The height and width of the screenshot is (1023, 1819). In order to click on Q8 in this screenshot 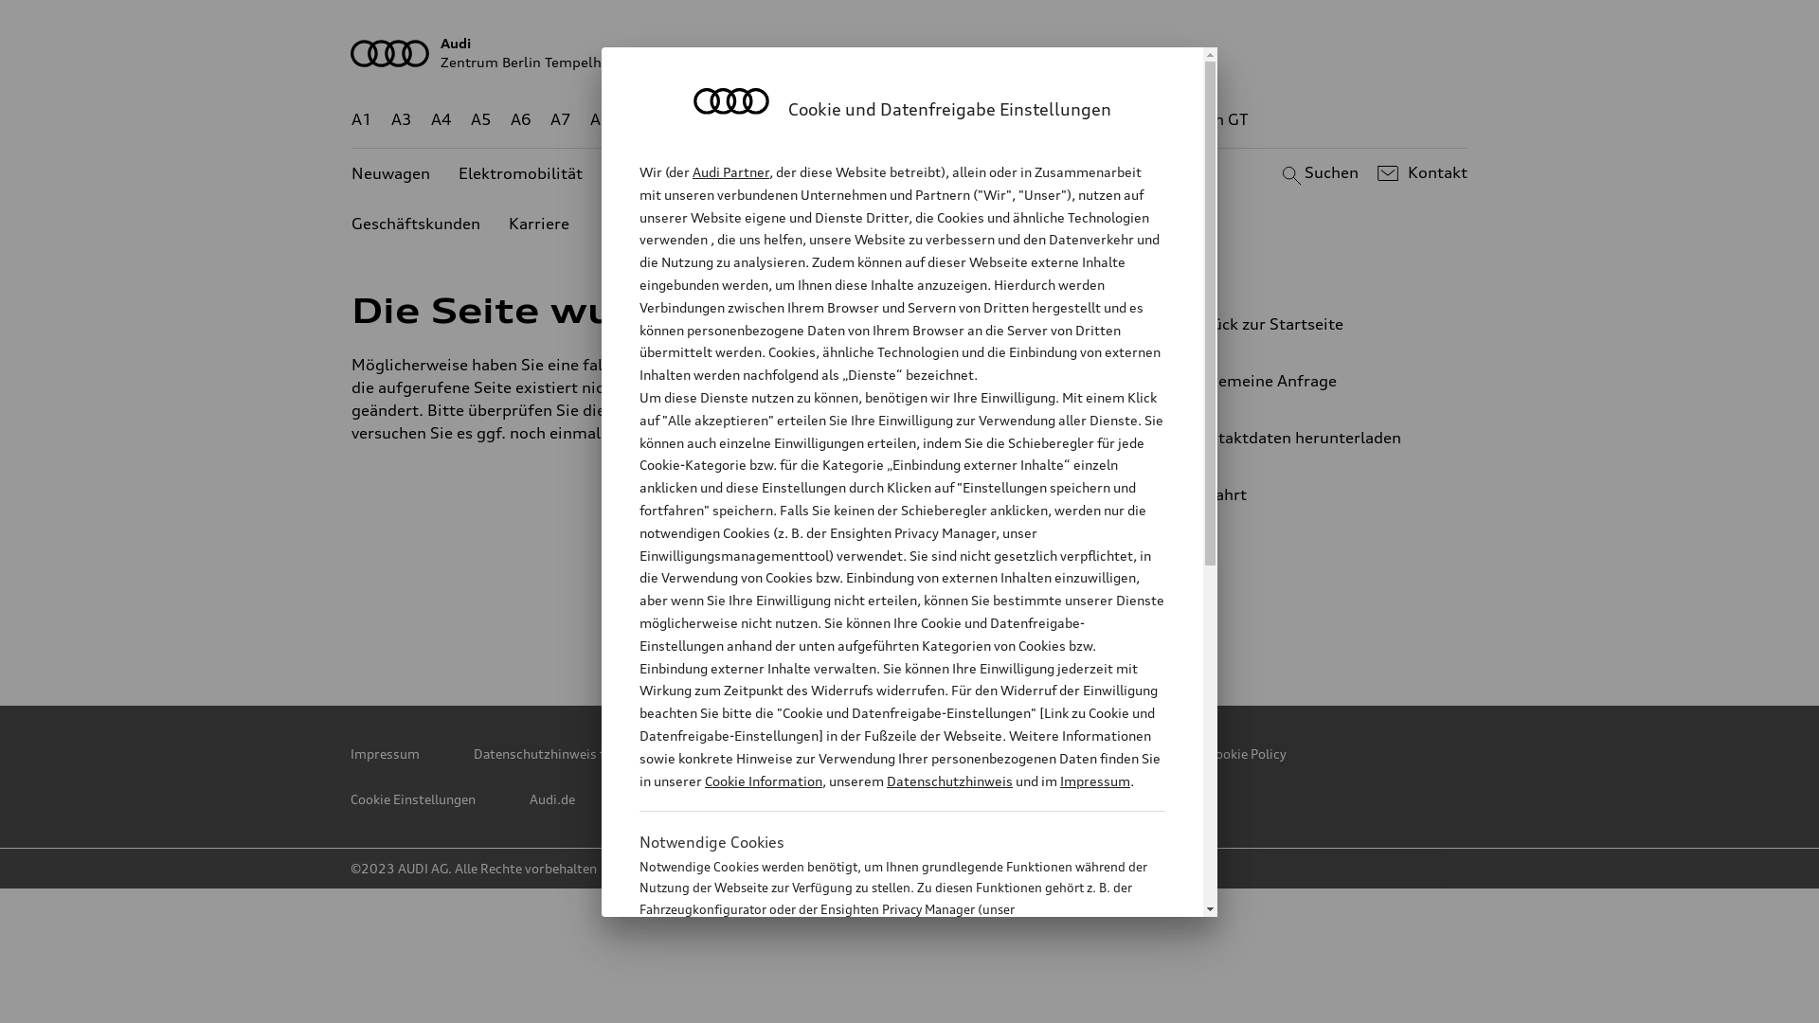, I will do `click(894, 119)`.